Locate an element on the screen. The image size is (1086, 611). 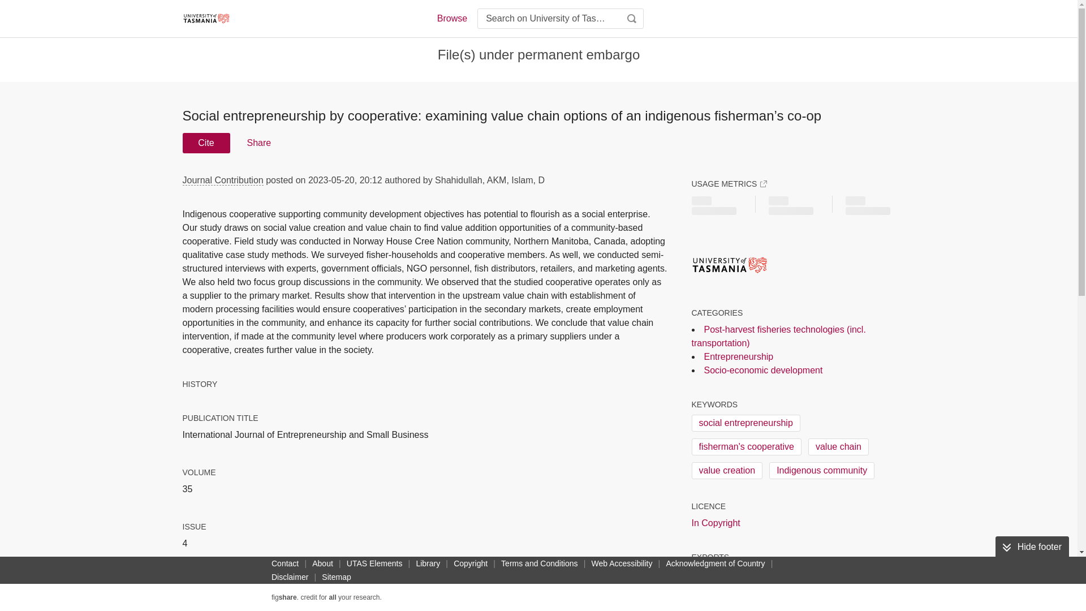
Web Accessibility is located at coordinates (622, 563).